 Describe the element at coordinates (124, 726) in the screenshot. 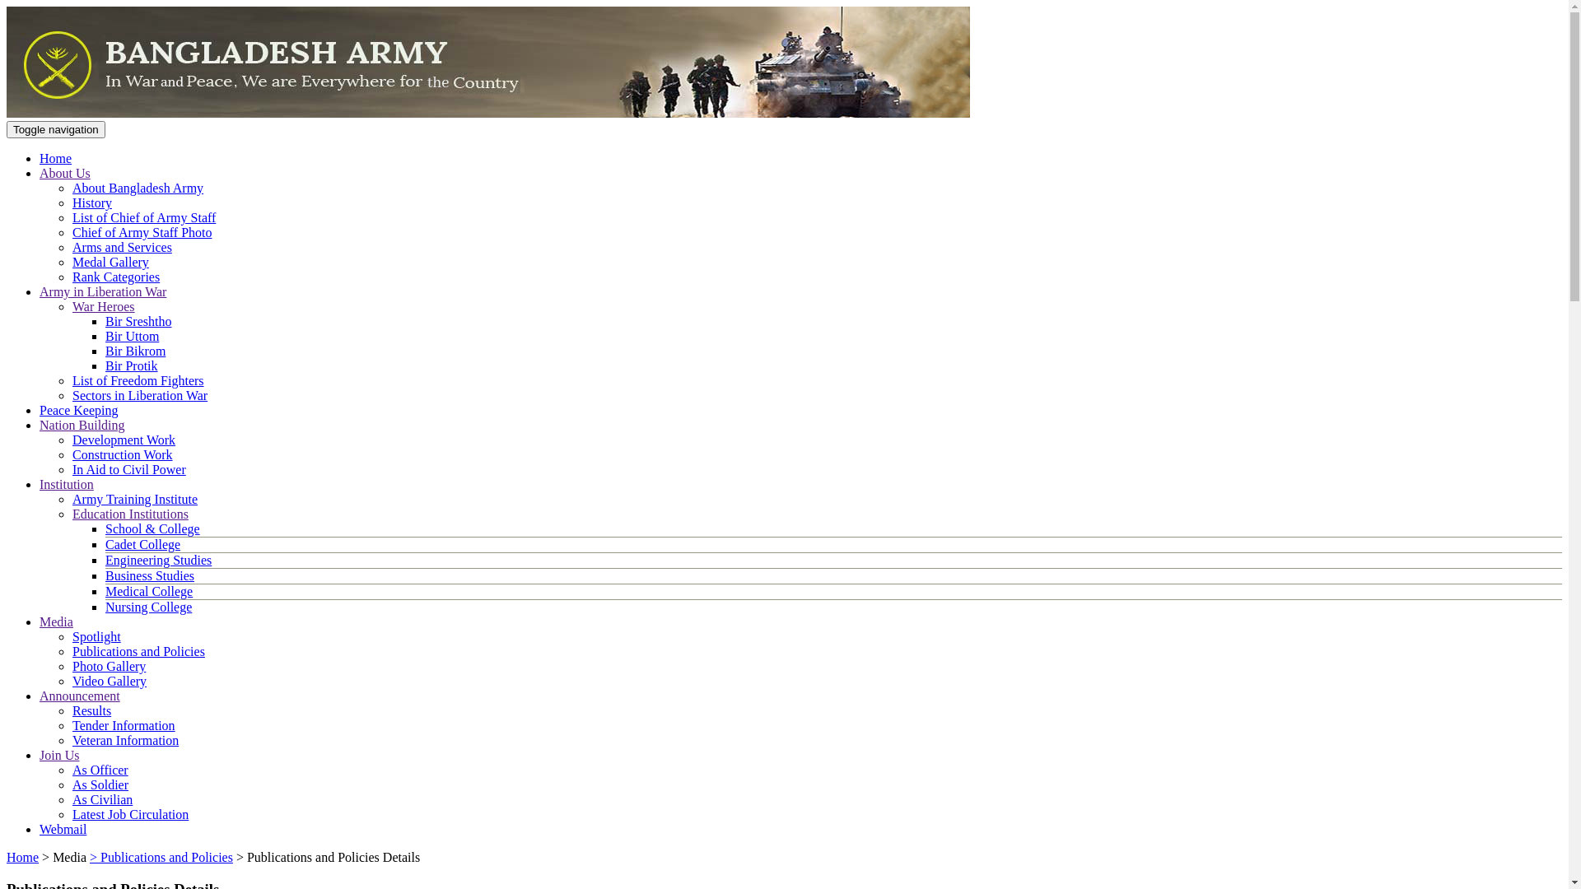

I see `Tender Information` at that location.